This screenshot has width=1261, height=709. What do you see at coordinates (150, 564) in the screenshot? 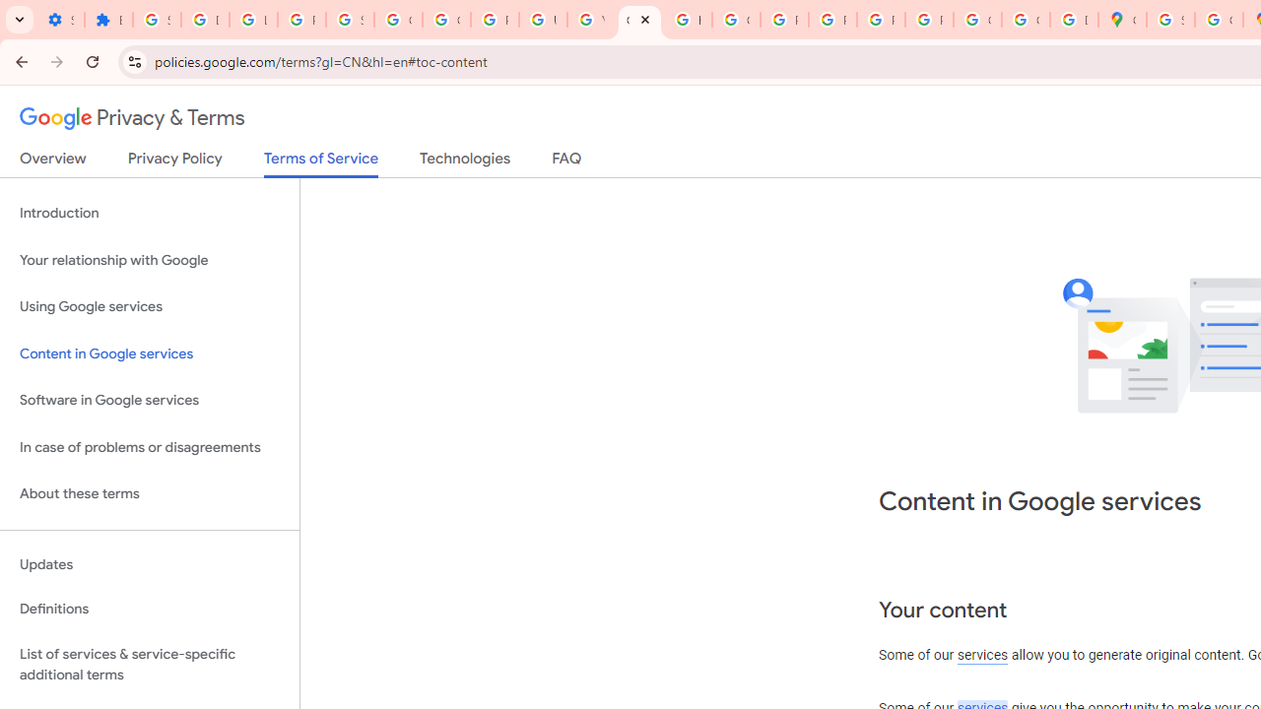
I see `Updates` at bounding box center [150, 564].